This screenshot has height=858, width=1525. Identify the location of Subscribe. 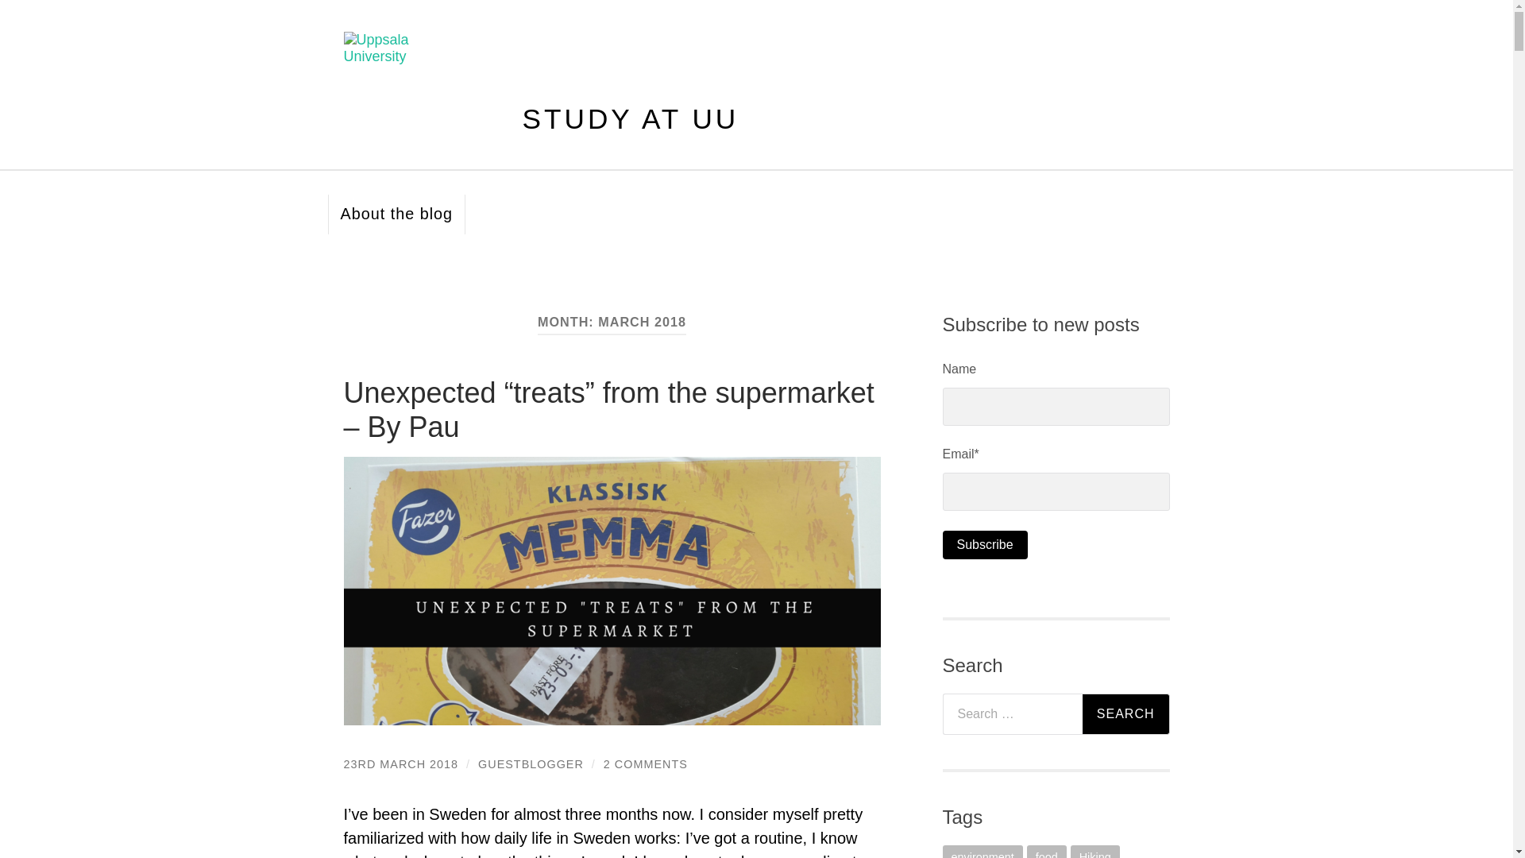
(984, 545).